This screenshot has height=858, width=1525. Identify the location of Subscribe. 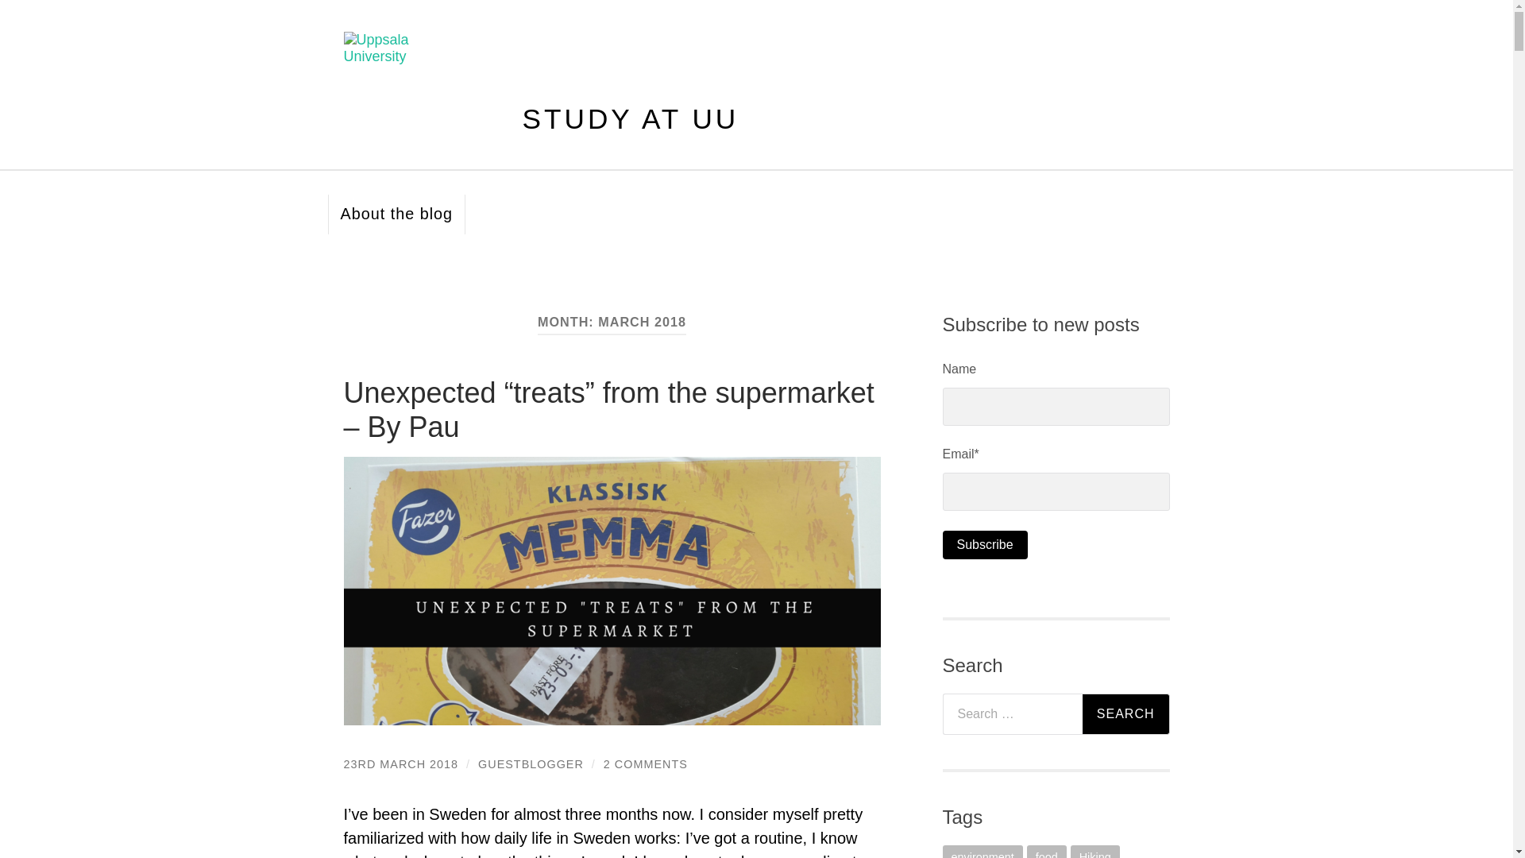
(984, 545).